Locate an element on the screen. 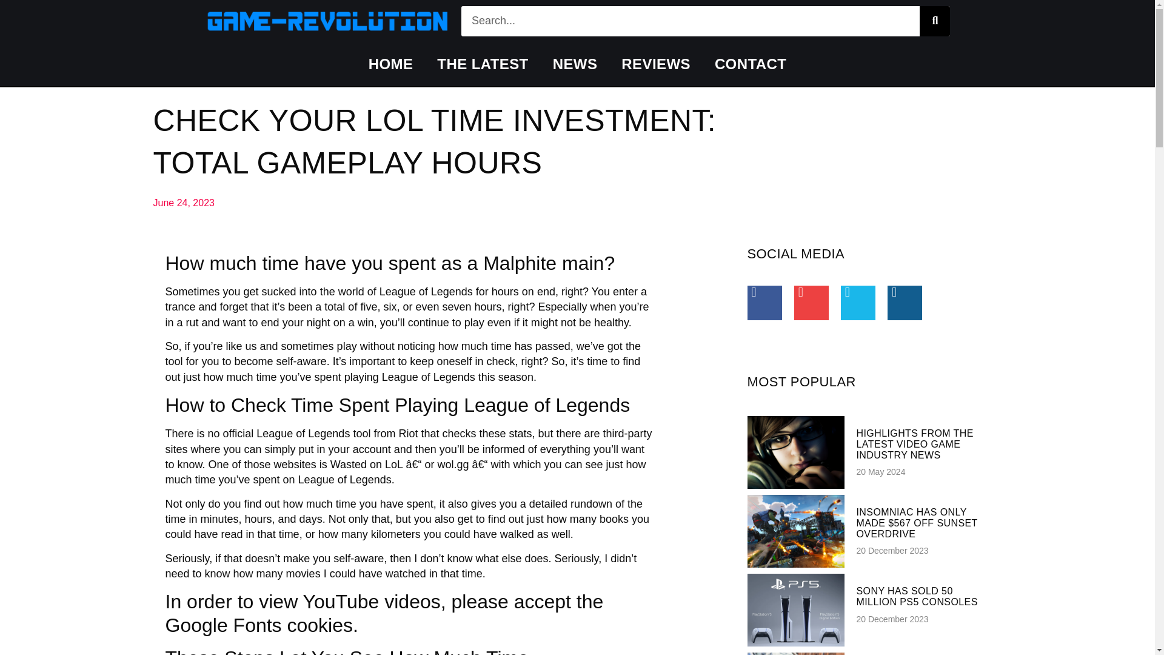 The width and height of the screenshot is (1164, 655). CONTACT is located at coordinates (751, 64).